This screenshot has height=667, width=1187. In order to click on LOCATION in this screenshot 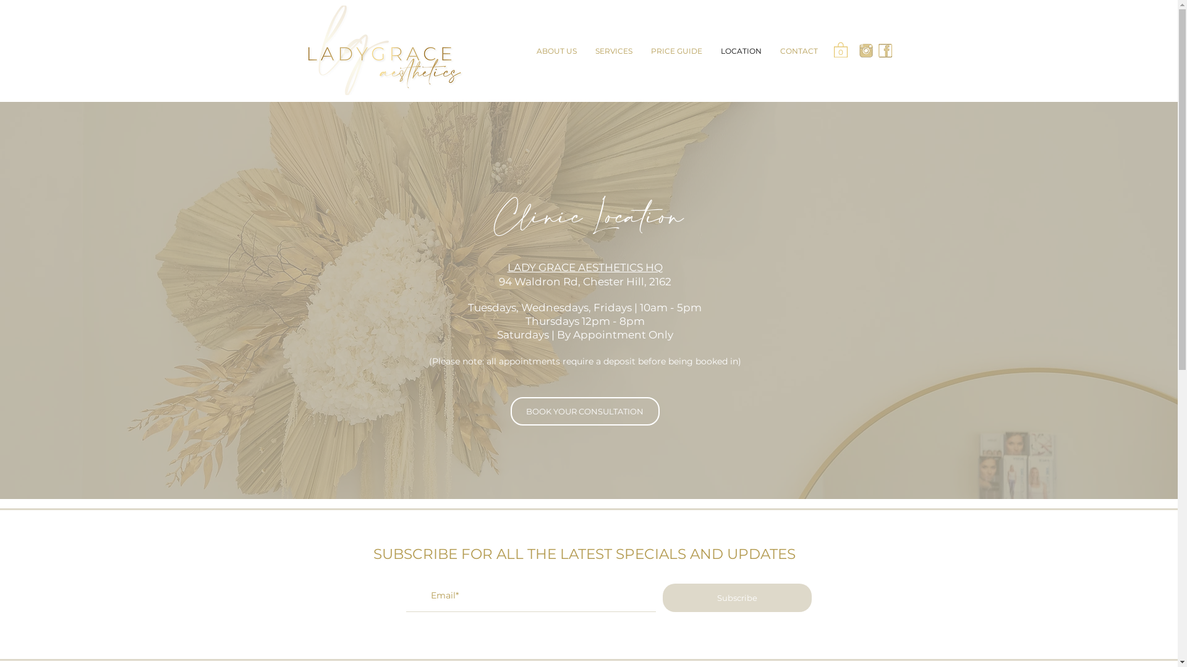, I will do `click(741, 51)`.